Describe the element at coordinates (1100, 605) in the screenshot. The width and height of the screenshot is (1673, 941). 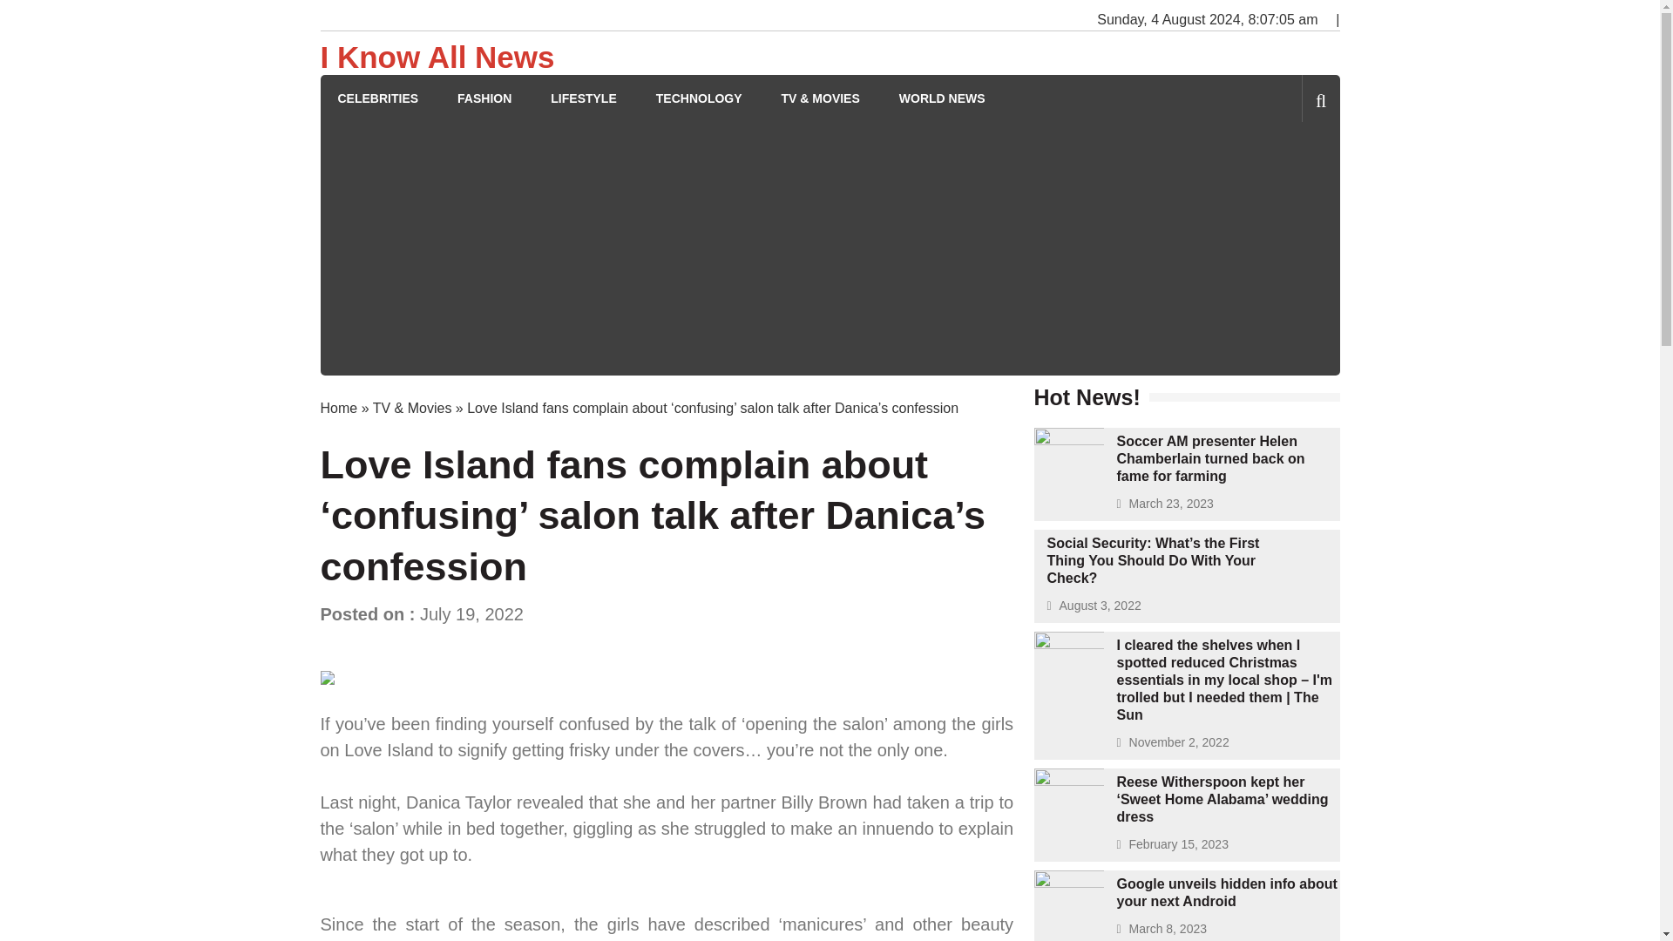
I see `August 3, 2022` at that location.